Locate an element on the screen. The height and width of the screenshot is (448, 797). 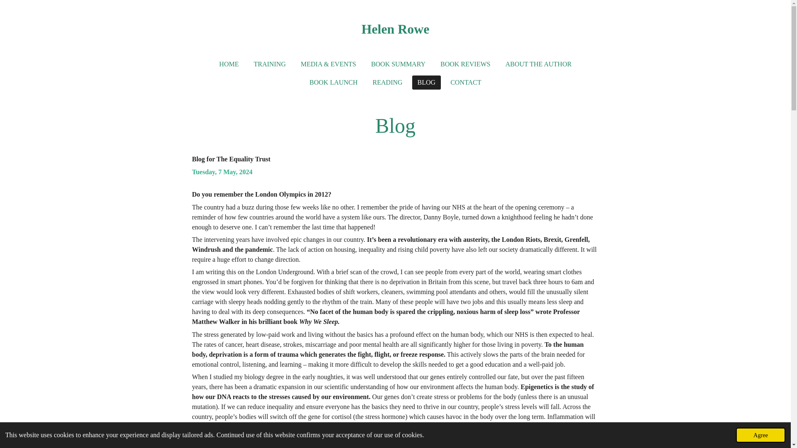
READING is located at coordinates (388, 83).